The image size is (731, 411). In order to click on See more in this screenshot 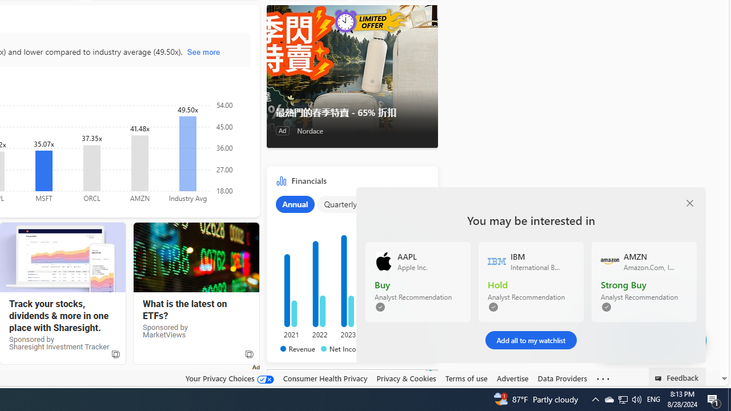, I will do `click(603, 379)`.